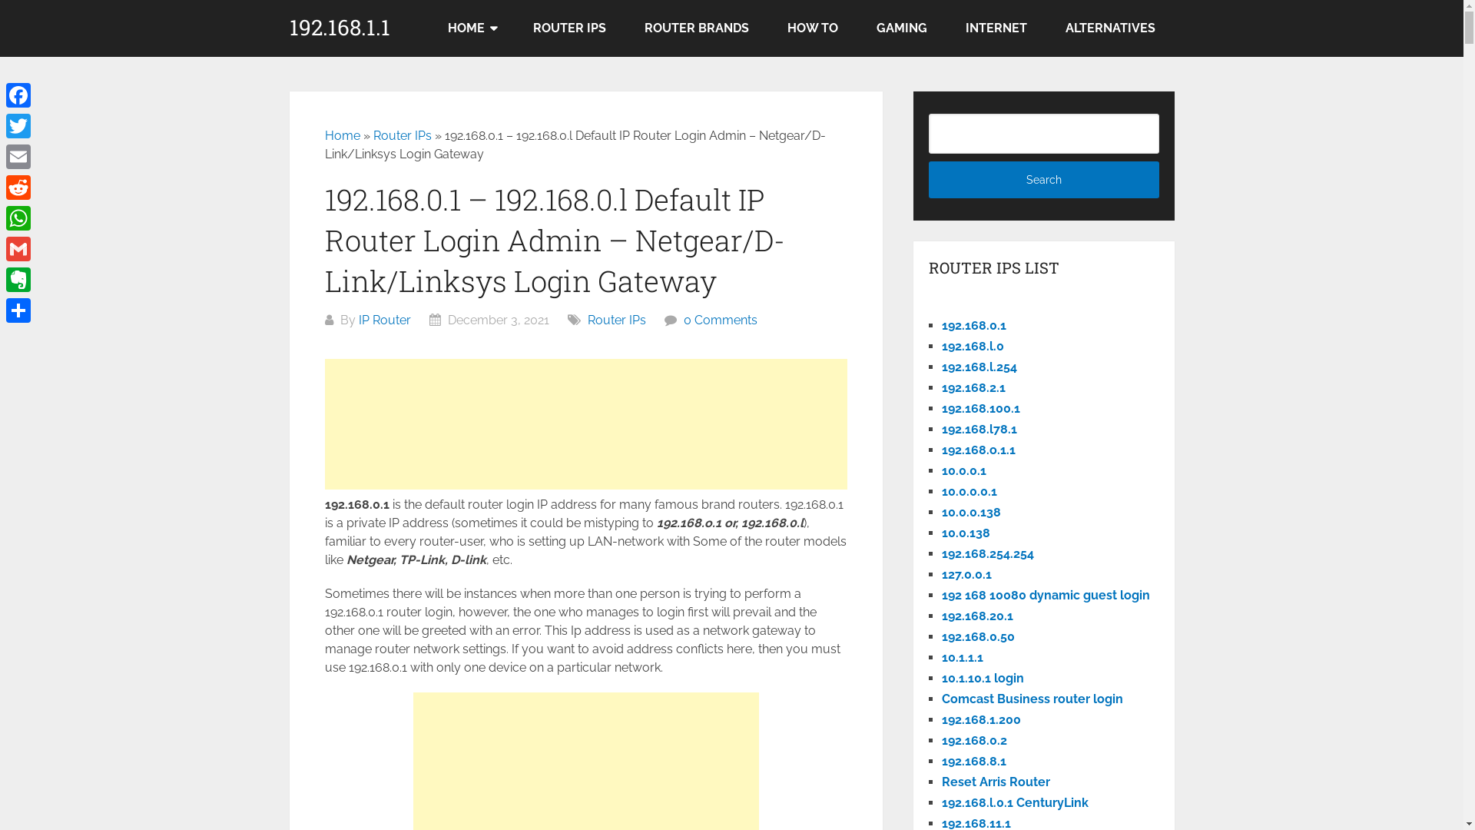  I want to click on Twitter, so click(18, 126).